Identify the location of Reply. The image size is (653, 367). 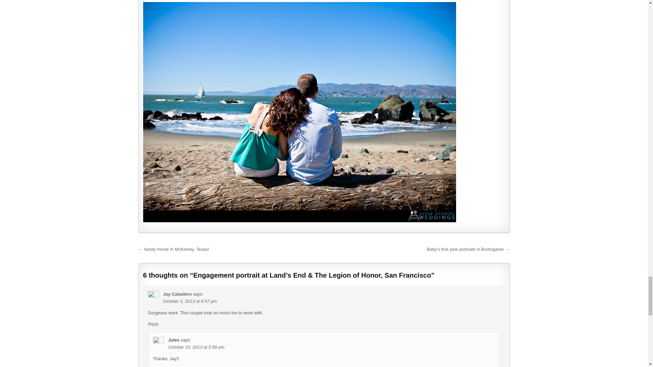
(153, 324).